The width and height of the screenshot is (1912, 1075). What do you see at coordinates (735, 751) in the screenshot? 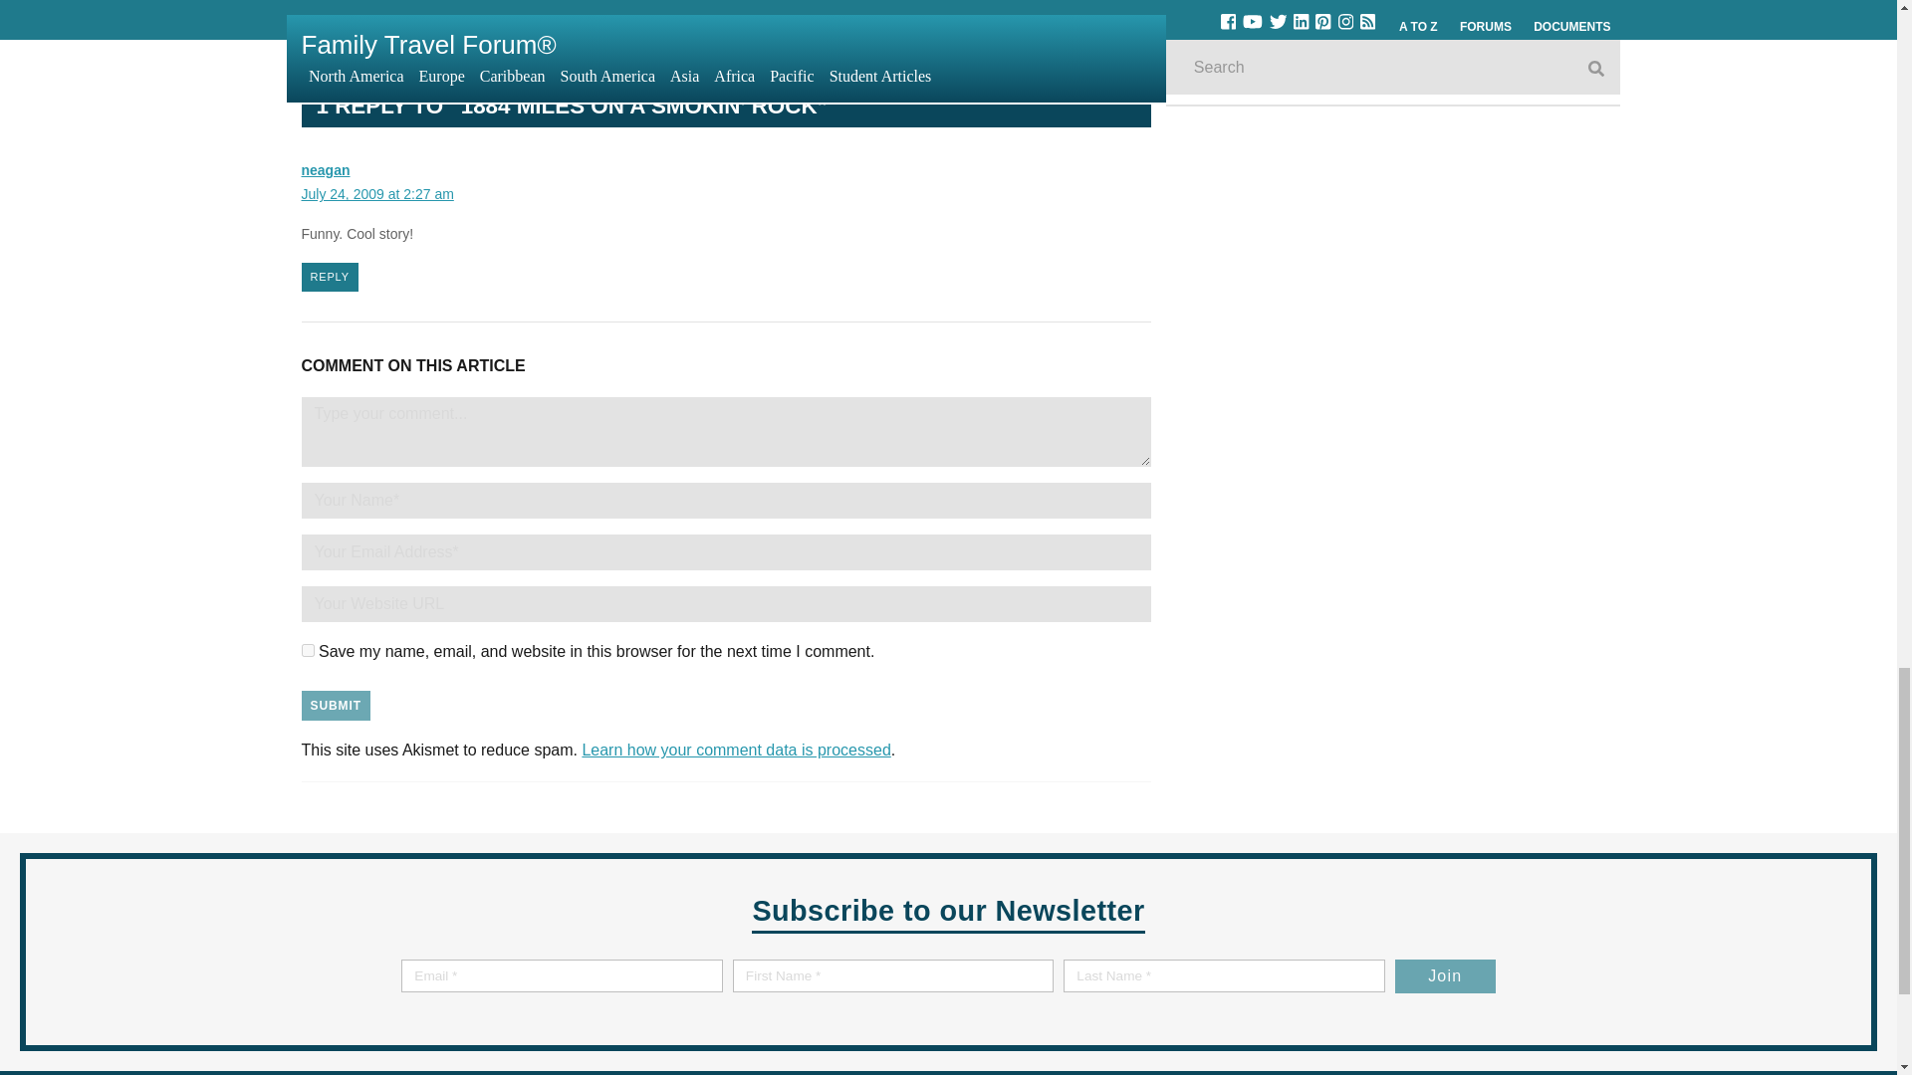
I see `Submit` at bounding box center [735, 751].